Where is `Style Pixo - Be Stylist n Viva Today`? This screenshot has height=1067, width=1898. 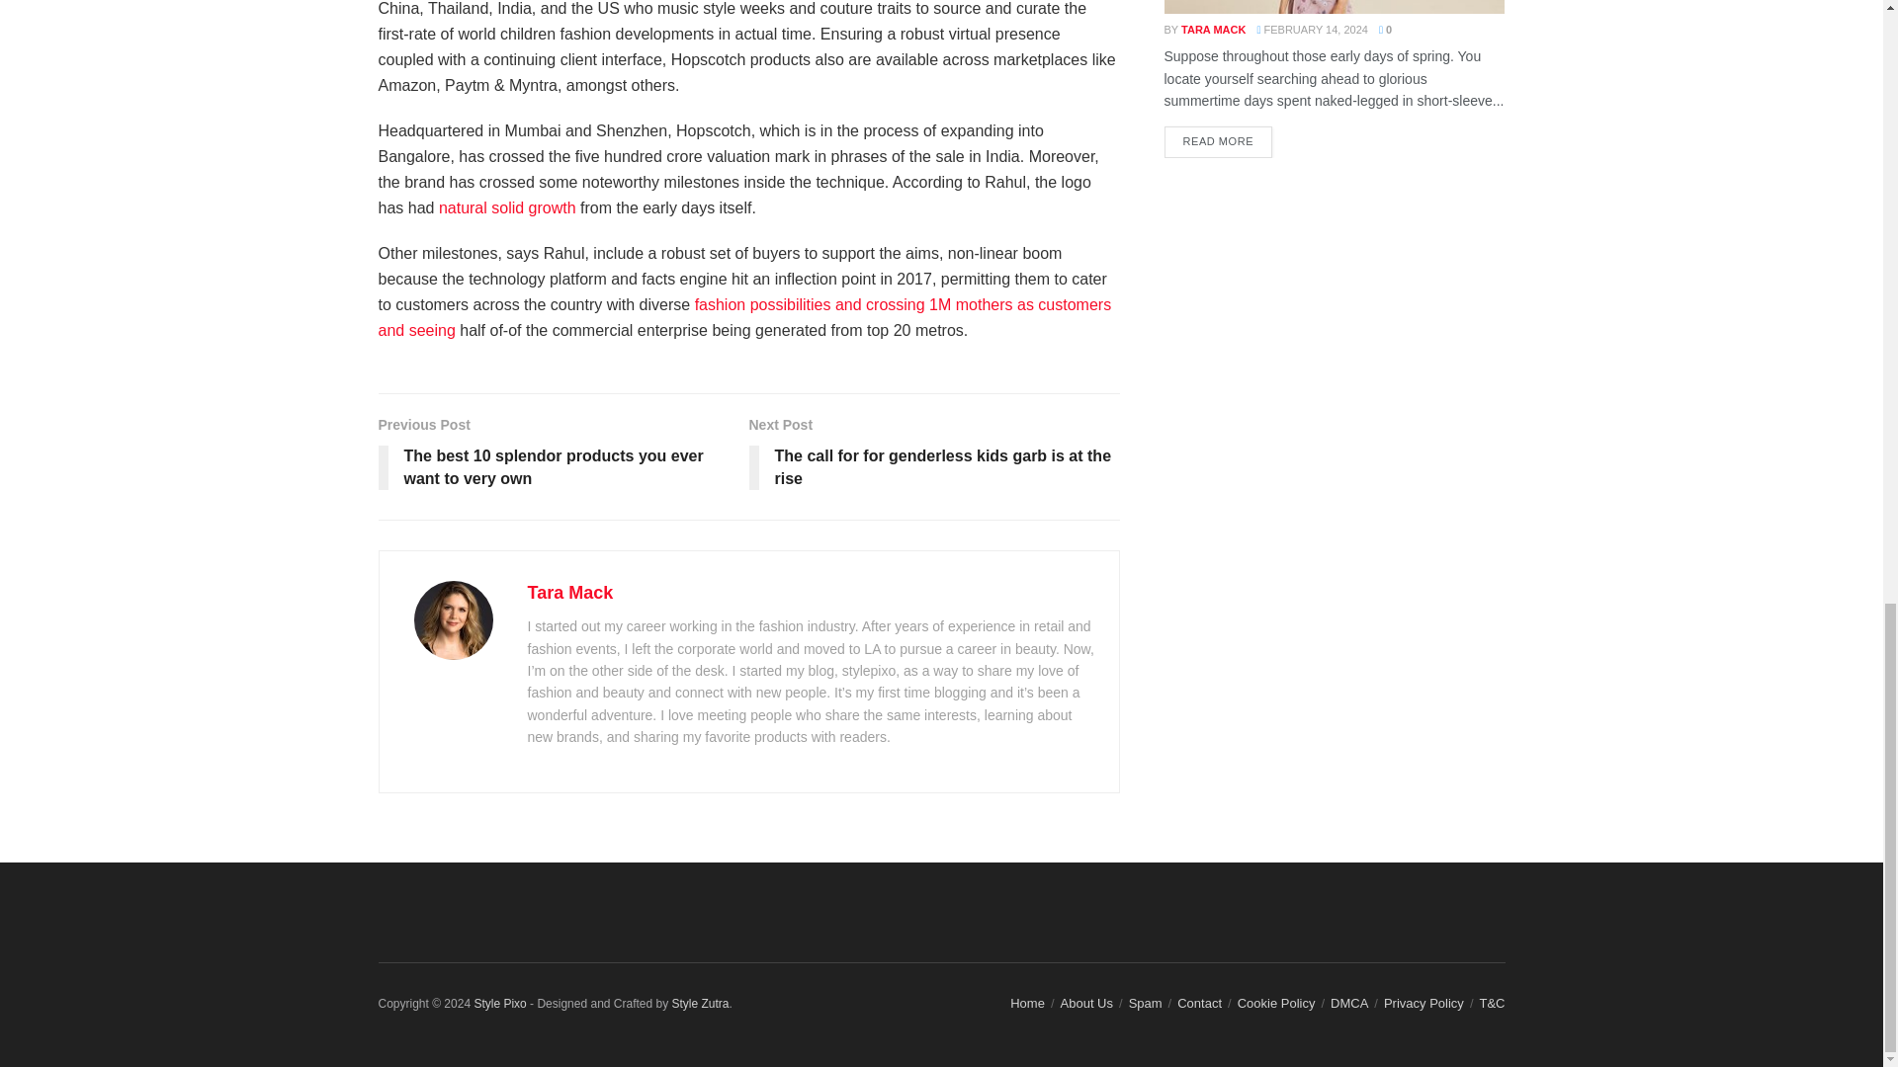 Style Pixo - Be Stylist n Viva Today is located at coordinates (498, 1003).